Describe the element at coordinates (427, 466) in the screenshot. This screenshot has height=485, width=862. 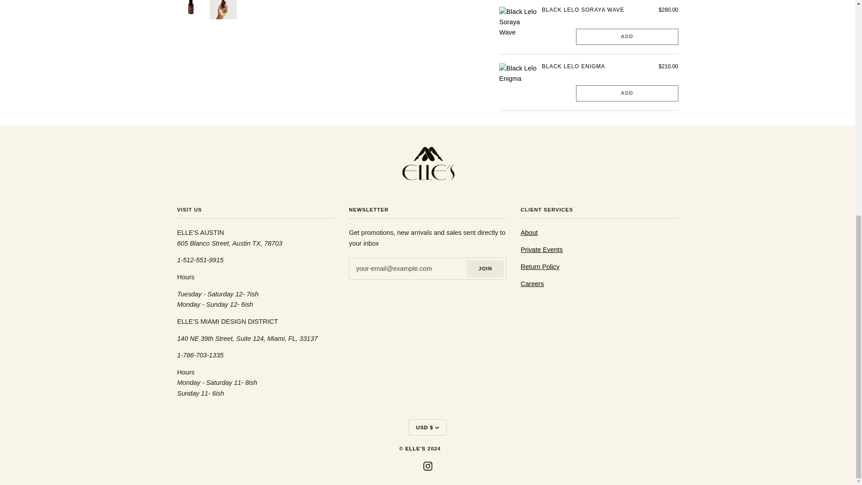
I see `Instagram` at that location.